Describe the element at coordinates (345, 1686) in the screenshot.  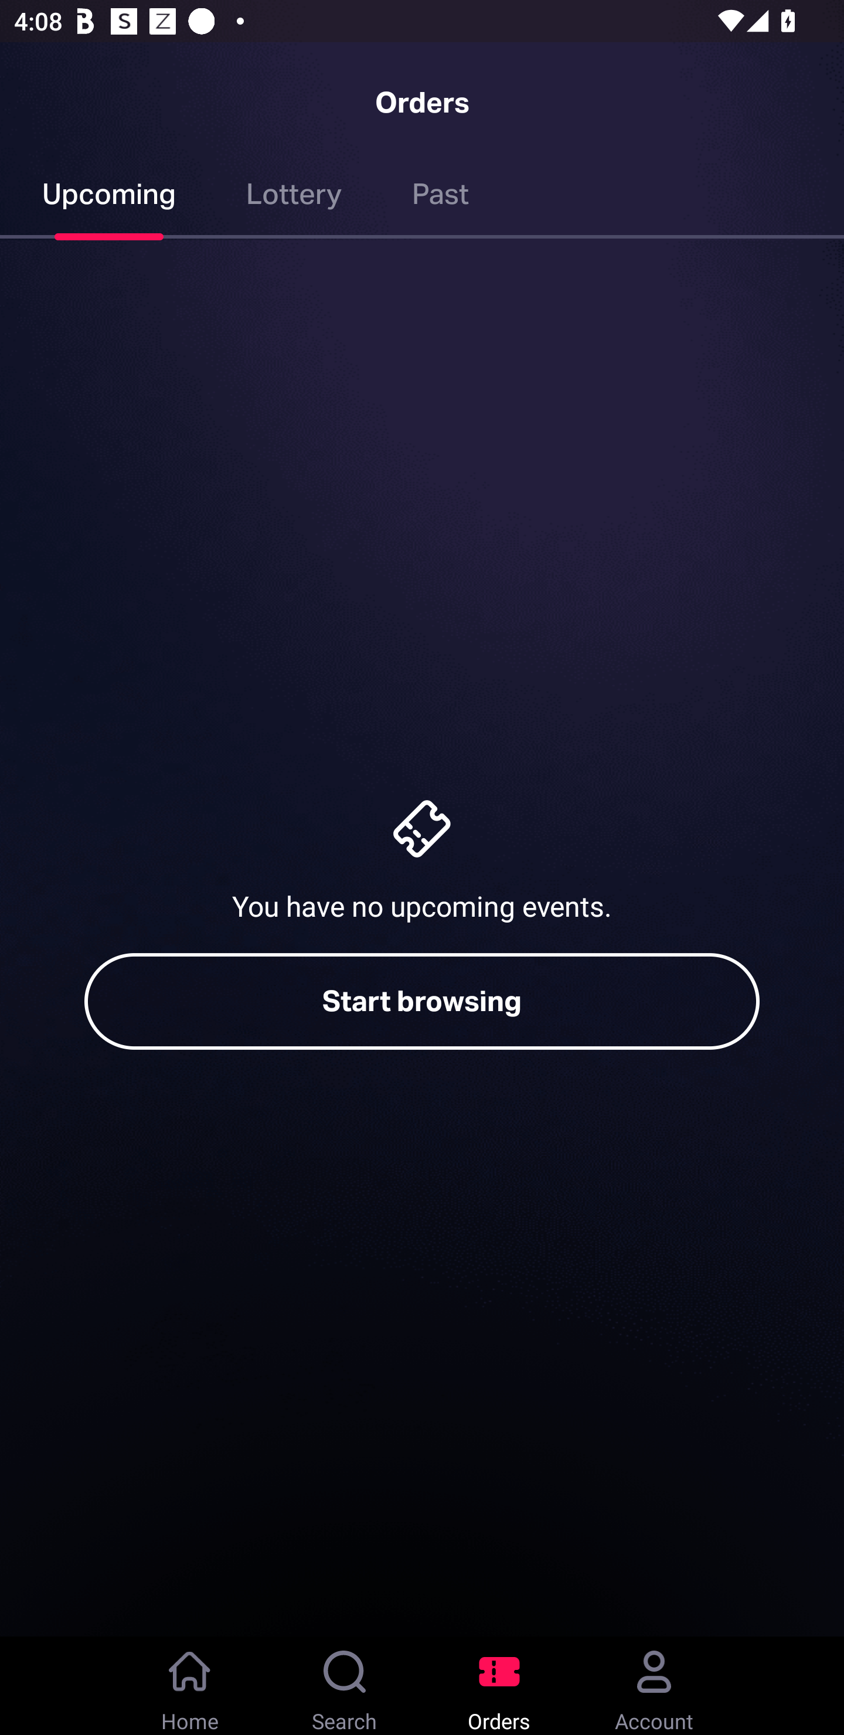
I see `Search` at that location.